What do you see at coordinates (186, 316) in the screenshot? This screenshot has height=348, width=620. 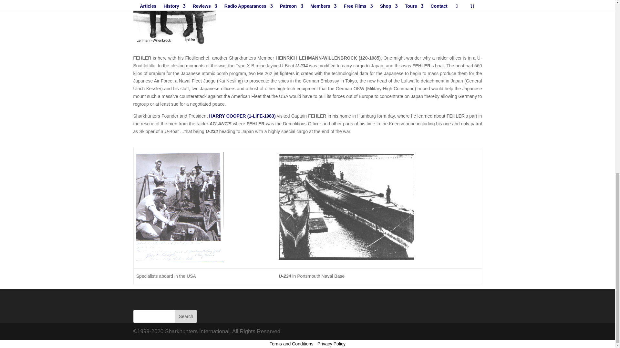 I see `Search` at bounding box center [186, 316].